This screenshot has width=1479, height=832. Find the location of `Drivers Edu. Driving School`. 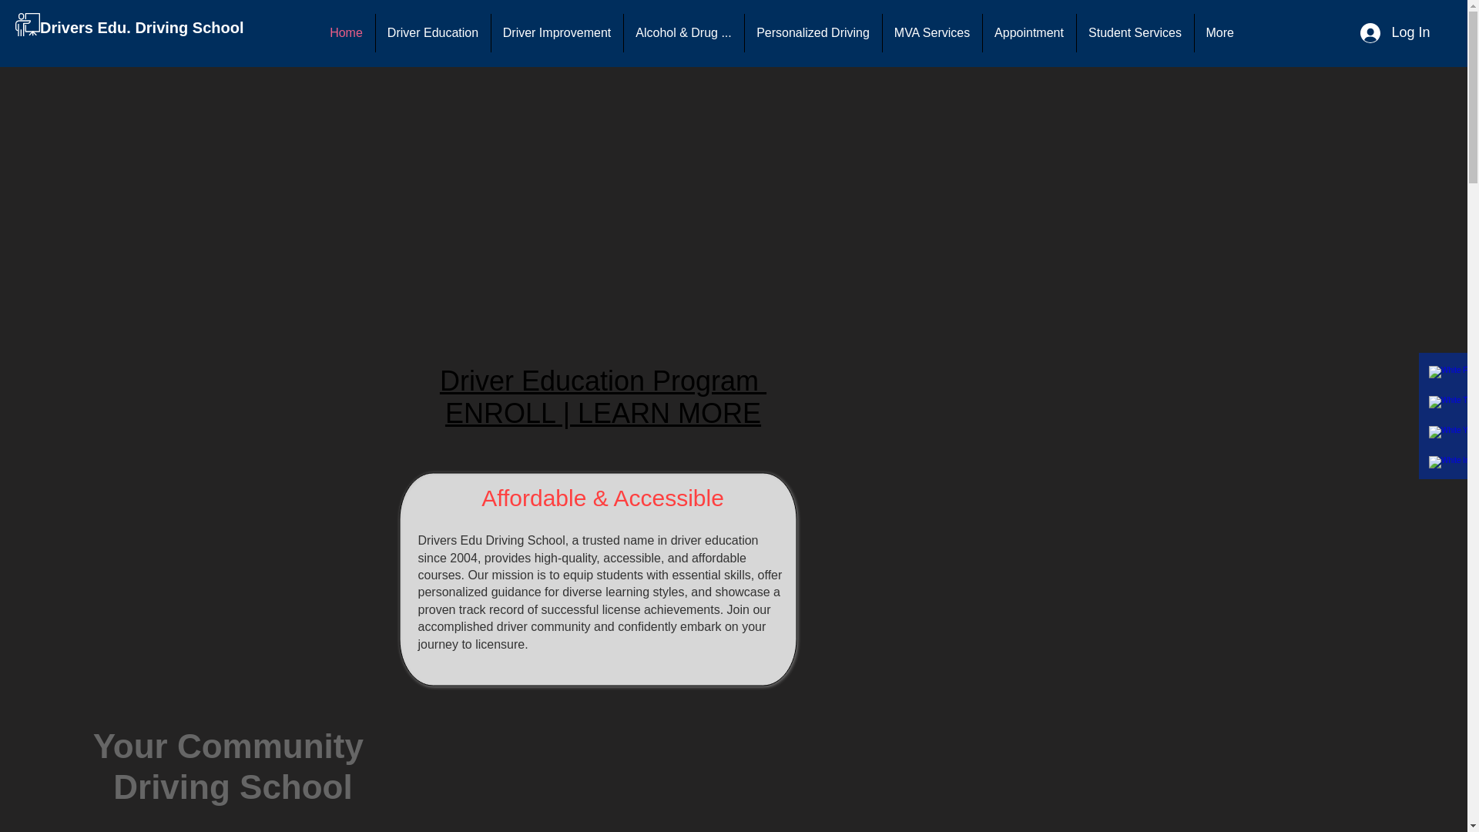

Drivers Edu. Driving School is located at coordinates (142, 26).